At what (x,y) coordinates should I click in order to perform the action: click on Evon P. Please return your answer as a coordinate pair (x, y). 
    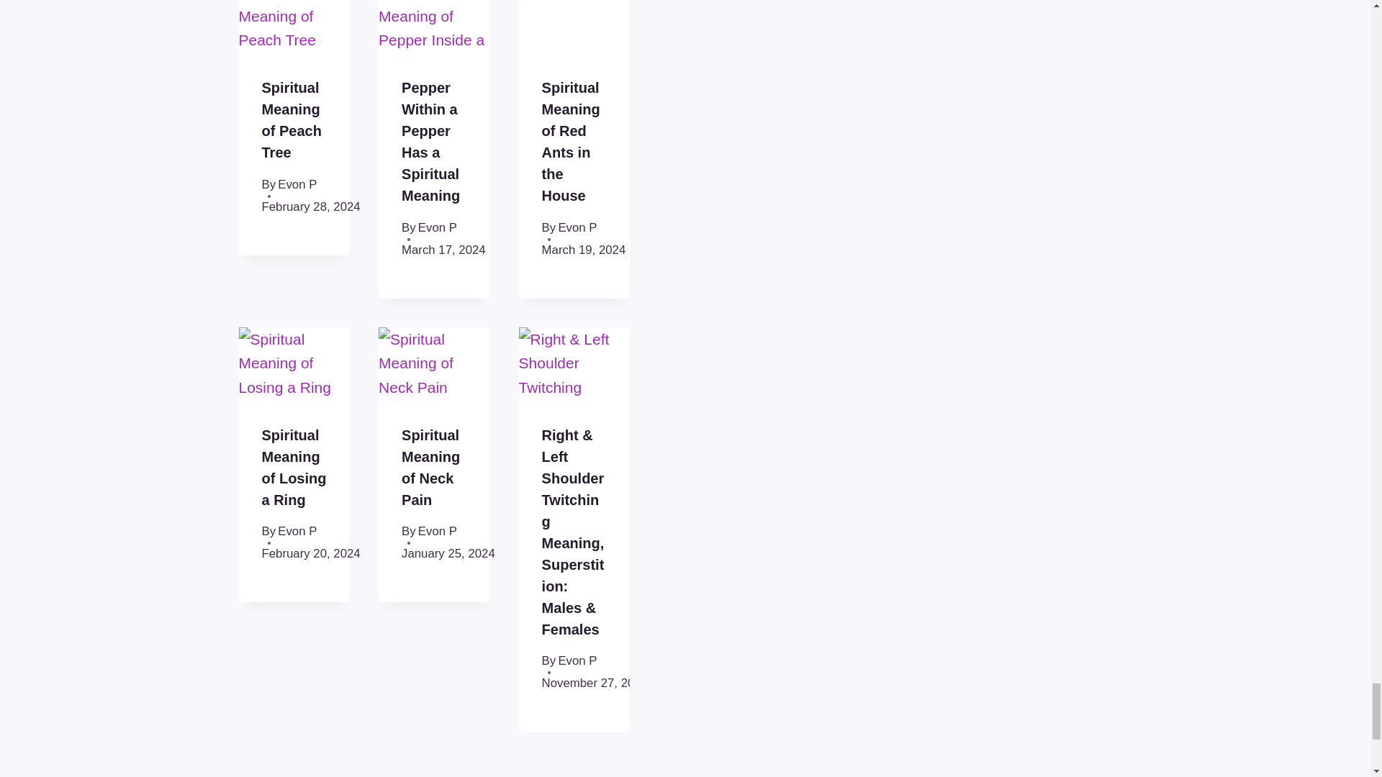
    Looking at the image, I should click on (297, 184).